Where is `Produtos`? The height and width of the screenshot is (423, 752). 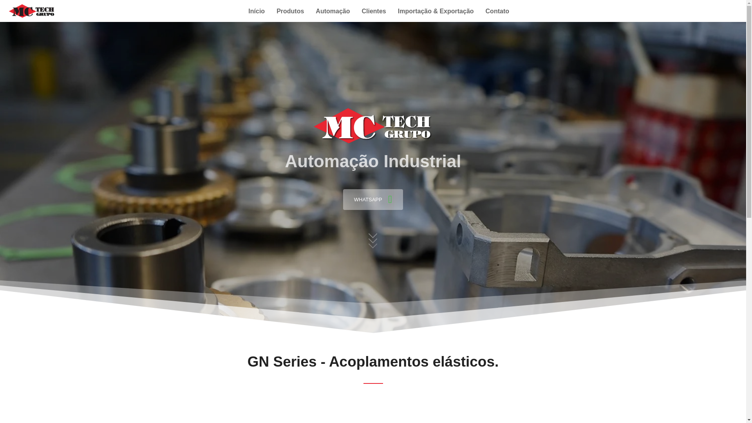
Produtos is located at coordinates (290, 11).